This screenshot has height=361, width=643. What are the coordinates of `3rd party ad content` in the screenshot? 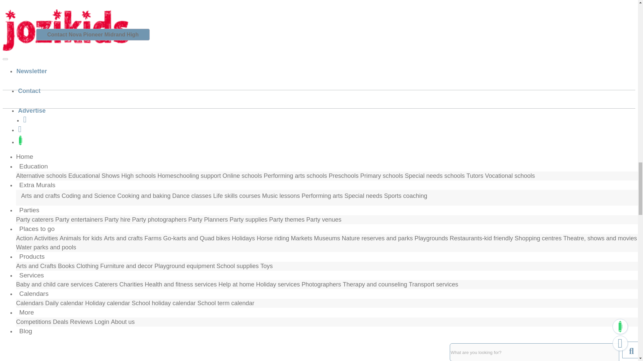 It's located at (53, 158).